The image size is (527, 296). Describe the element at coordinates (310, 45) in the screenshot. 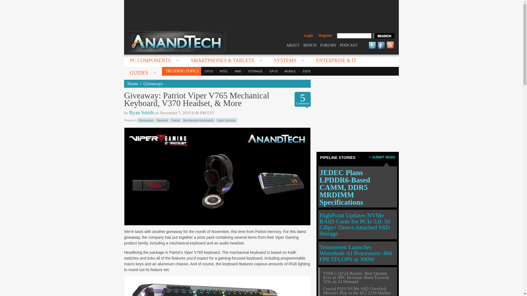

I see `BENCH` at that location.